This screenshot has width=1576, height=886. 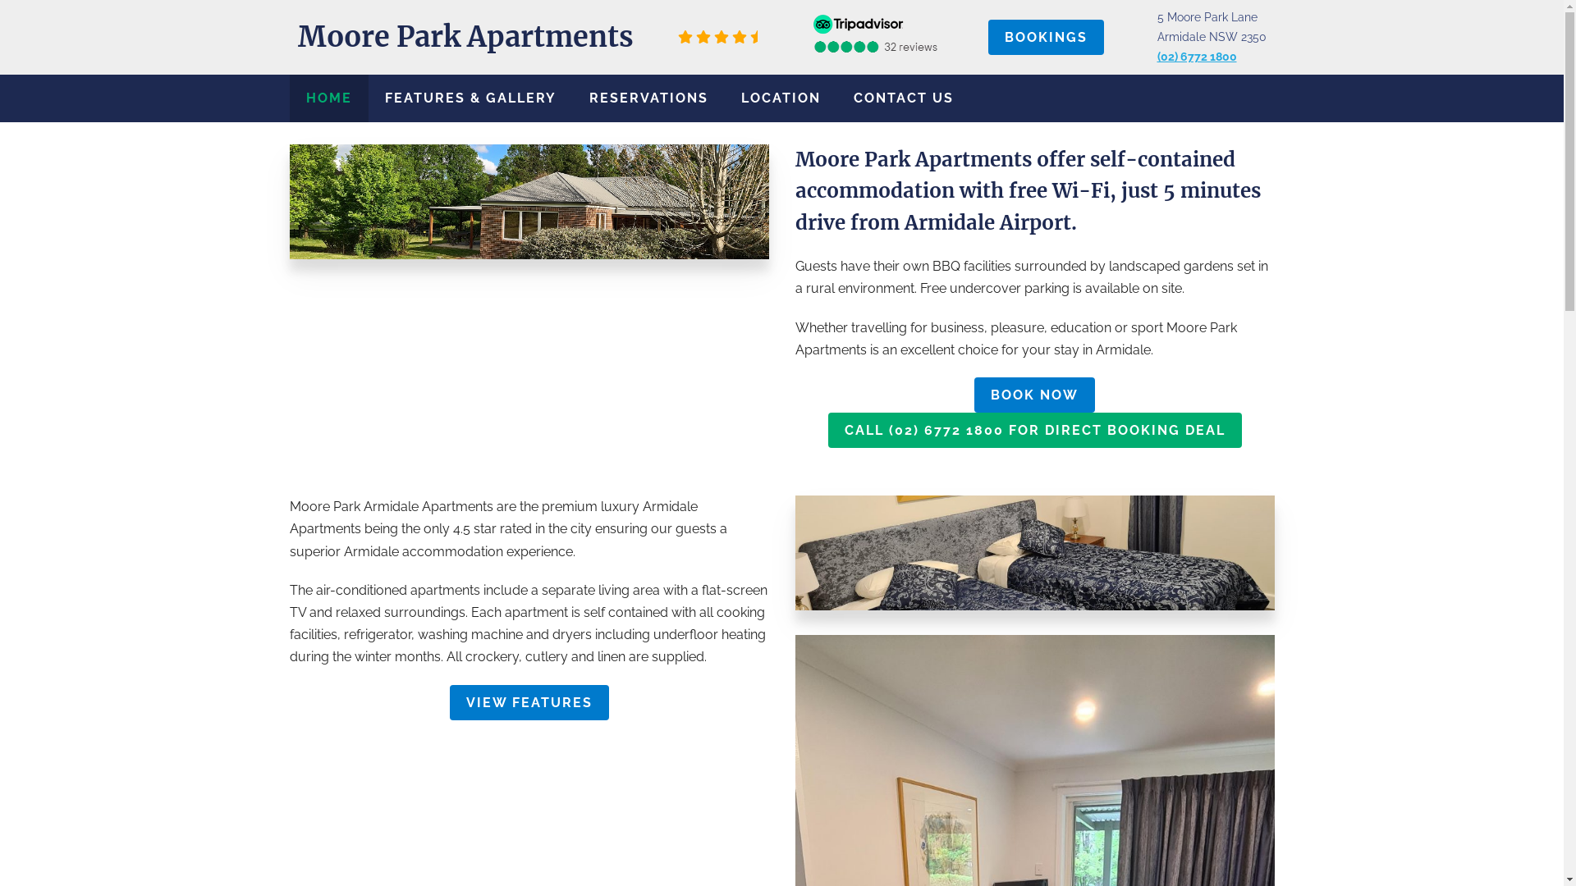 I want to click on HOME, so click(x=328, y=98).